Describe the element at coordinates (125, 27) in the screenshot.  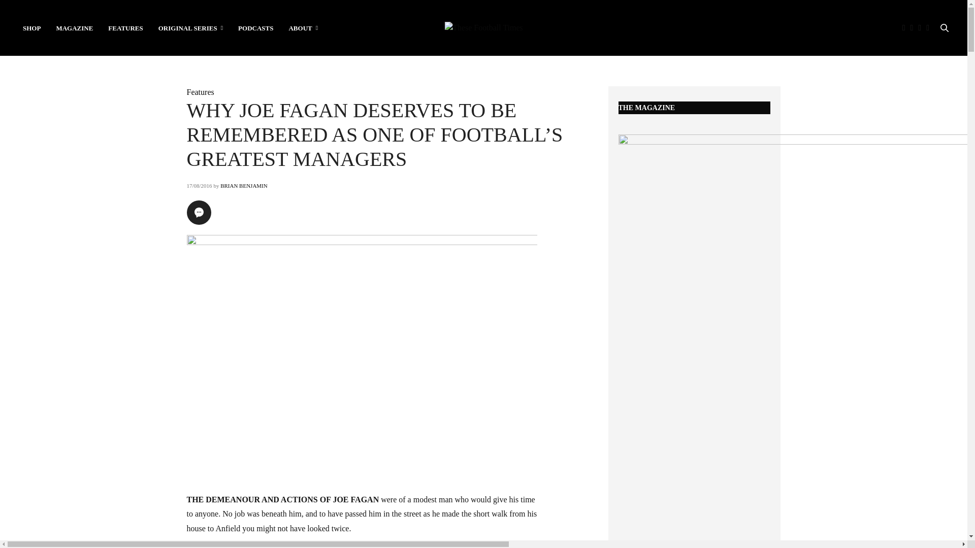
I see `FEATURES` at that location.